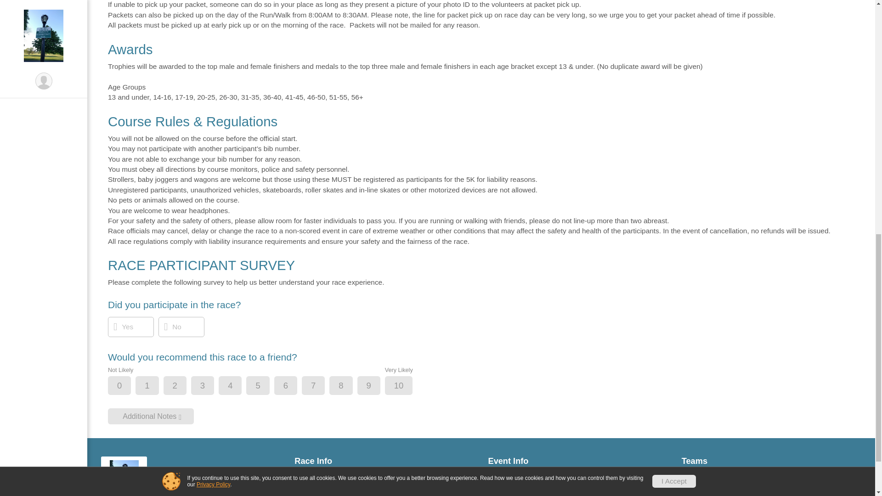 The height and width of the screenshot is (496, 882). Describe the element at coordinates (127, 386) in the screenshot. I see `0` at that location.